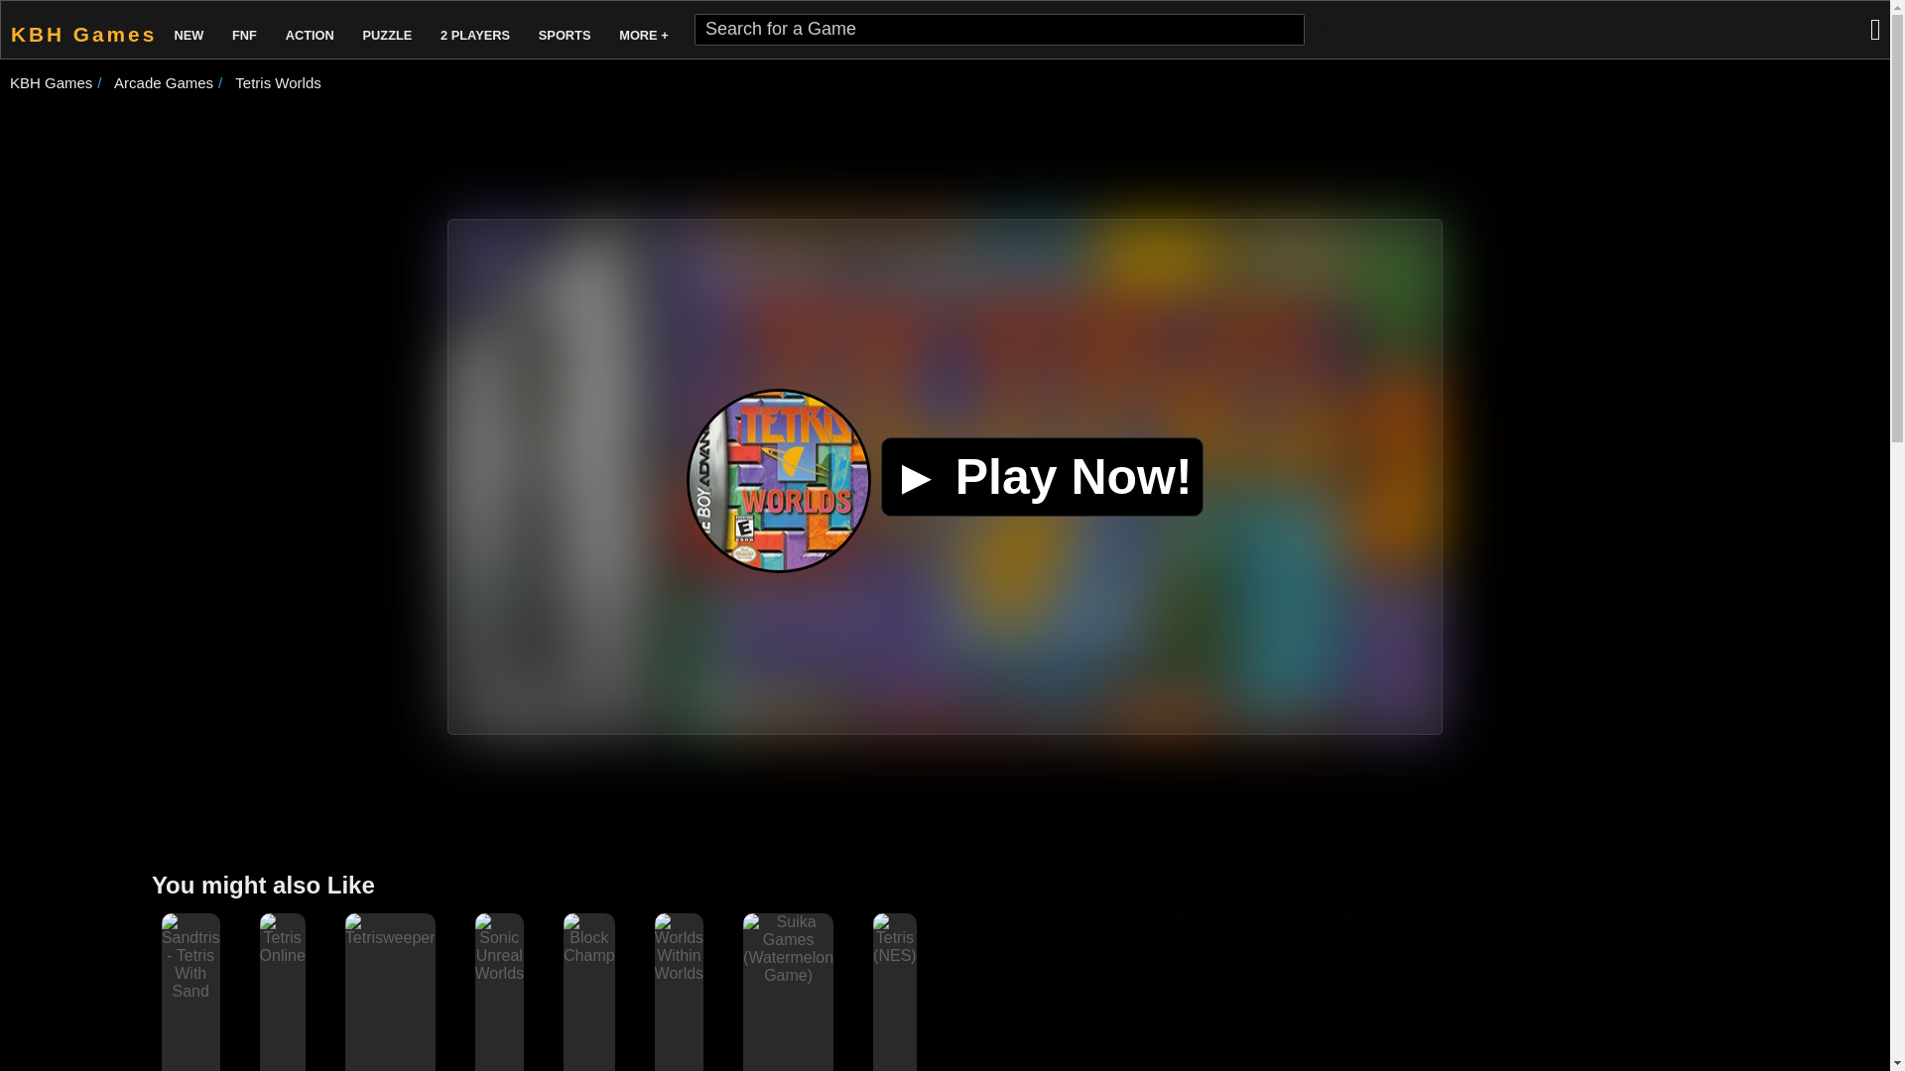 The width and height of the screenshot is (1905, 1071). I want to click on Arcade Games, so click(164, 81).